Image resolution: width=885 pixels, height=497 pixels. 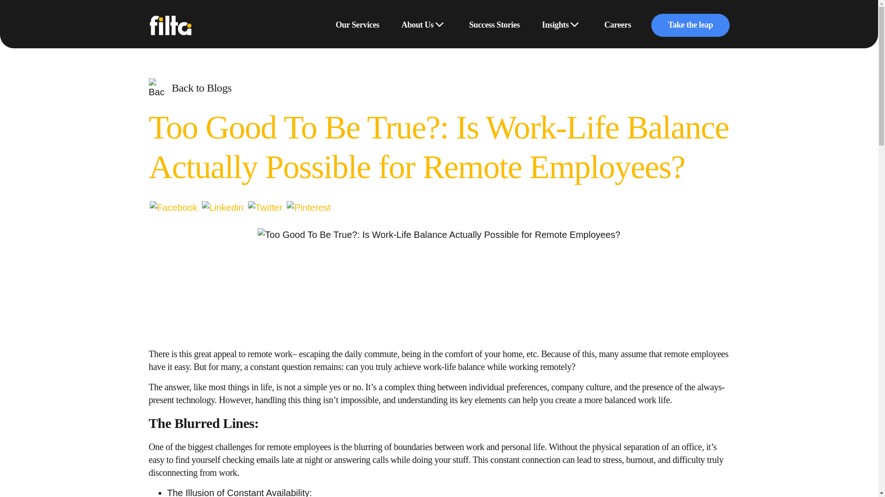 I want to click on Our Services, so click(x=358, y=25).